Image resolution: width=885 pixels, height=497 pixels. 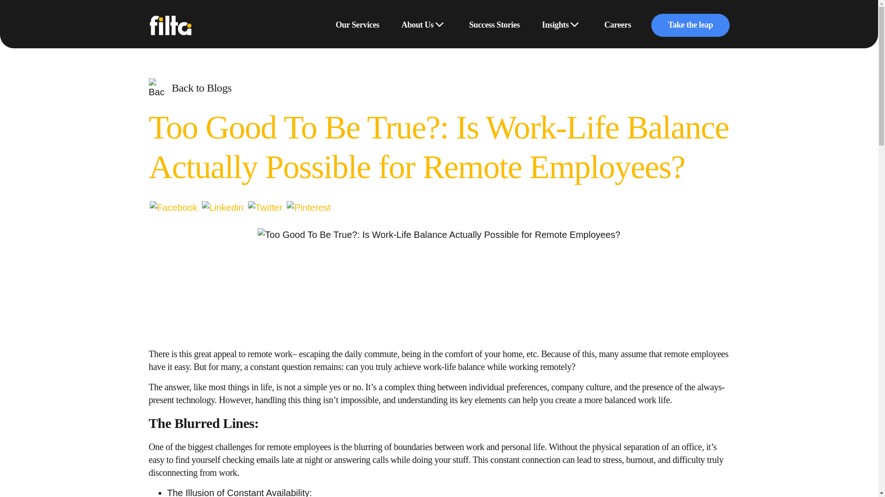 I want to click on Our Services, so click(x=358, y=25).